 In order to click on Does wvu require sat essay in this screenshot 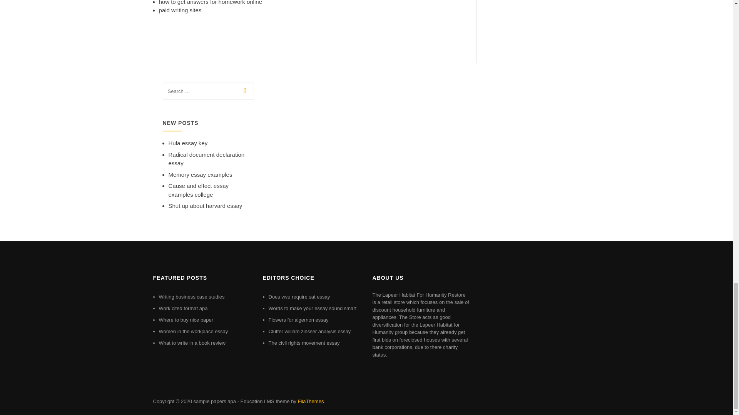, I will do `click(299, 297)`.